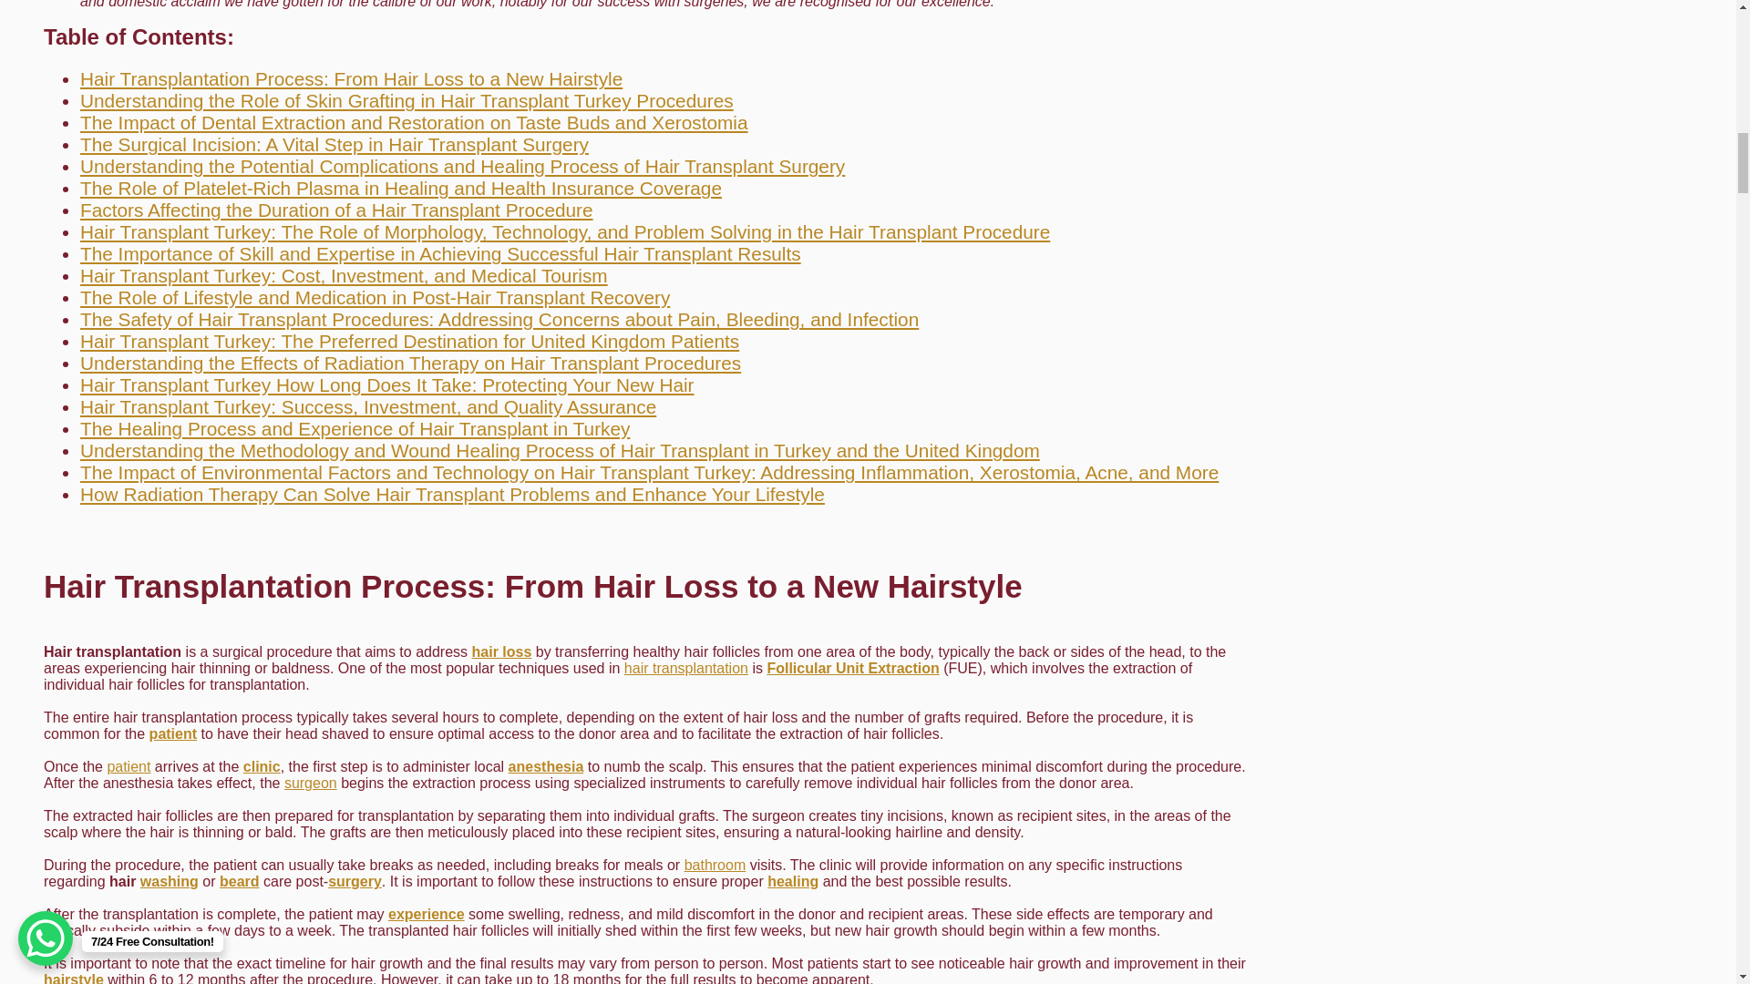 This screenshot has width=1750, height=984. What do you see at coordinates (170, 882) in the screenshot?
I see `washing` at bounding box center [170, 882].